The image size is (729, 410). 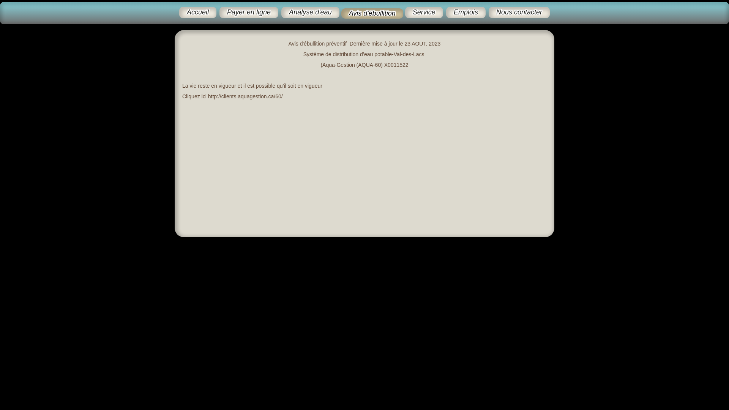 What do you see at coordinates (519, 13) in the screenshot?
I see `Nous contacter` at bounding box center [519, 13].